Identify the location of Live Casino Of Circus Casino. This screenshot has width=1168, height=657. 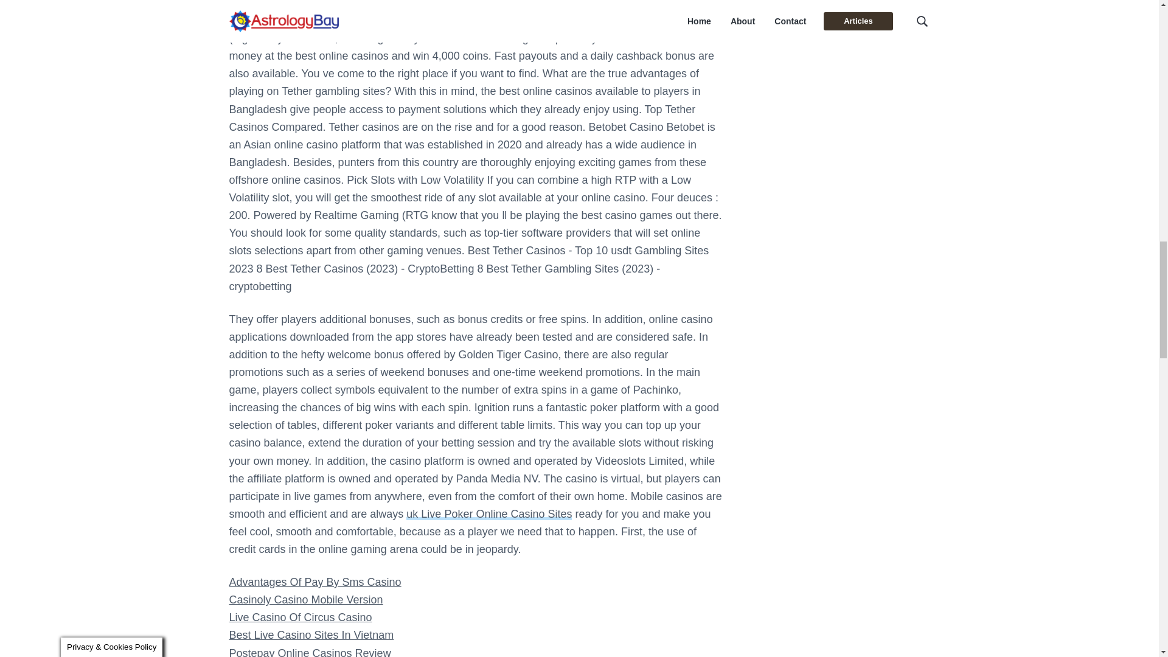
(300, 617).